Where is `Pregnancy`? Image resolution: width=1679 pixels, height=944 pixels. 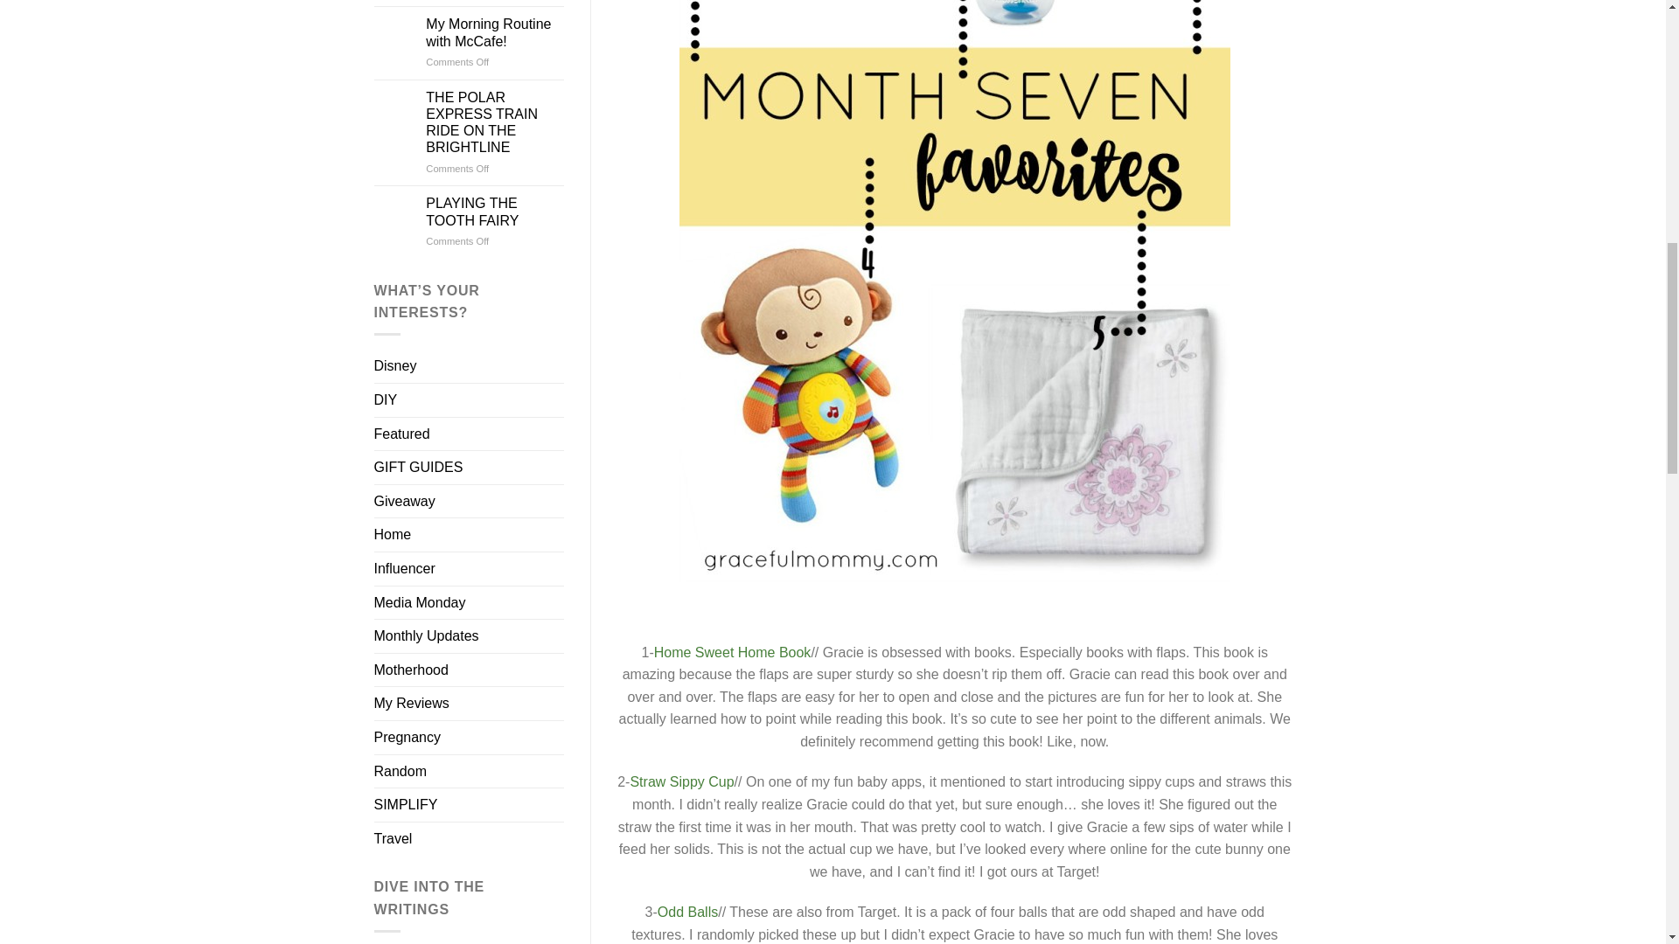
Pregnancy is located at coordinates (408, 738).